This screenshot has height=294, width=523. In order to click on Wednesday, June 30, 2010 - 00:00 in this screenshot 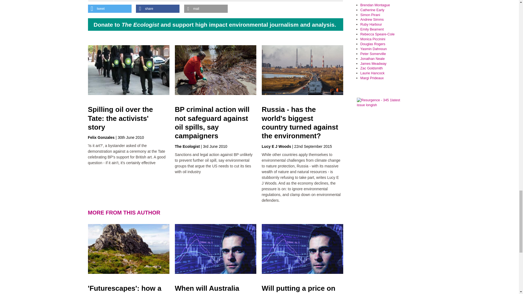, I will do `click(131, 137)`.